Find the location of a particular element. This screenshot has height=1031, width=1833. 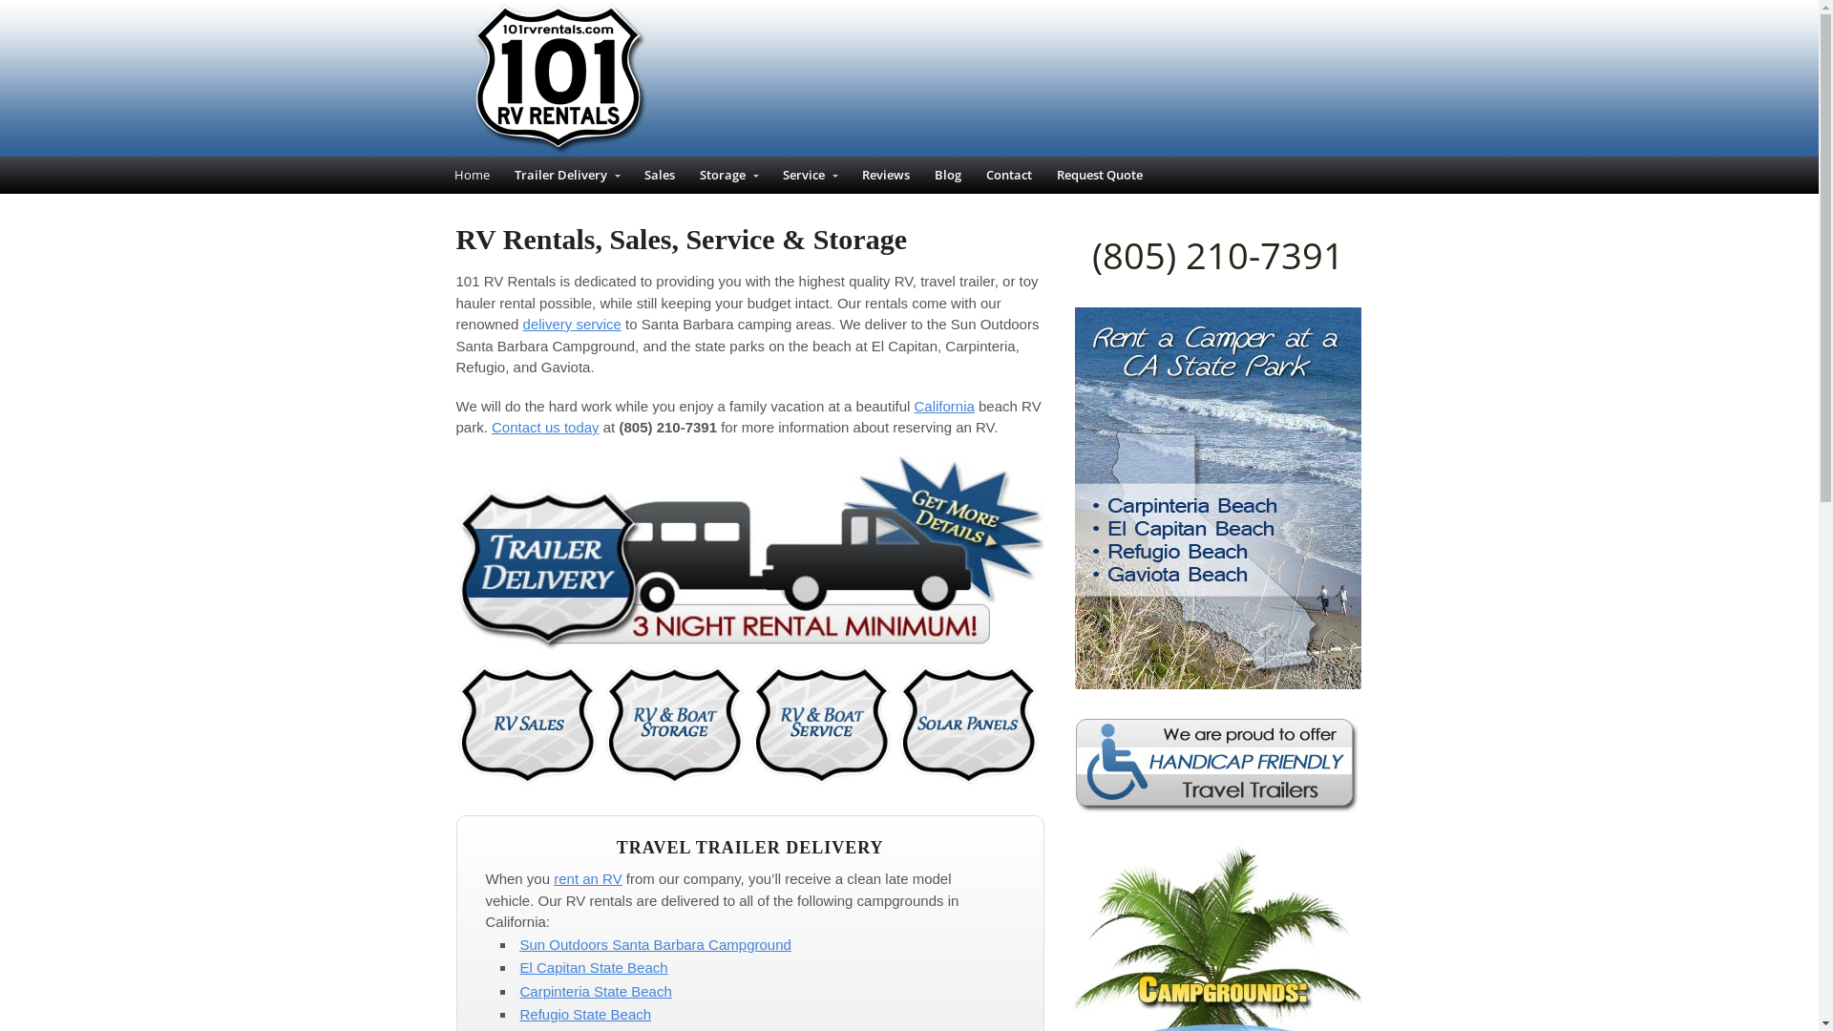

Carpinteria State Beach is located at coordinates (596, 991).